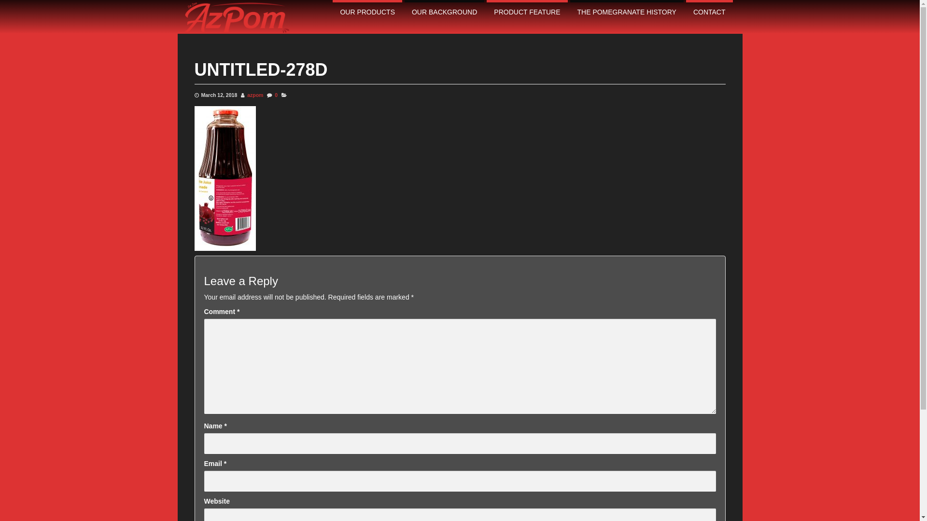 Image resolution: width=927 pixels, height=521 pixels. Describe the element at coordinates (710, 12) in the screenshot. I see `CONTACT` at that location.